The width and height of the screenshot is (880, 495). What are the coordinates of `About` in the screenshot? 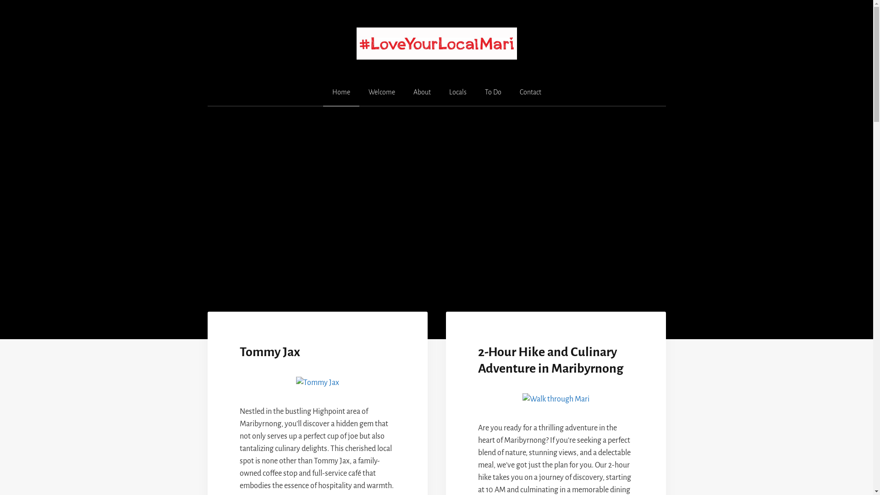 It's located at (422, 93).